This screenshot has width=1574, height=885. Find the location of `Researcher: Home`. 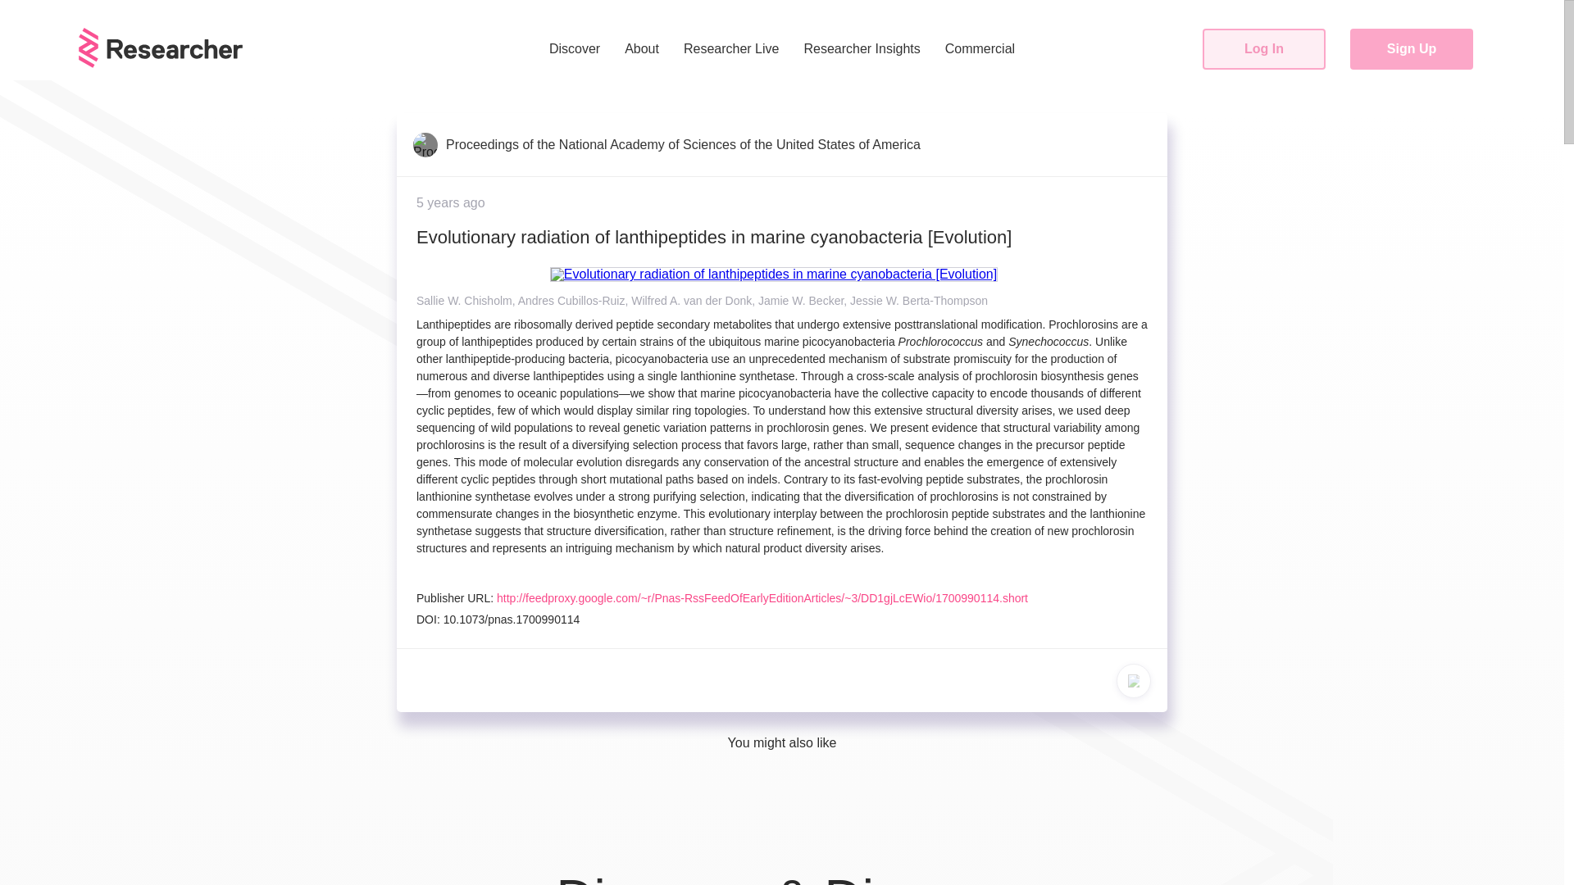

Researcher: Home is located at coordinates (161, 64).